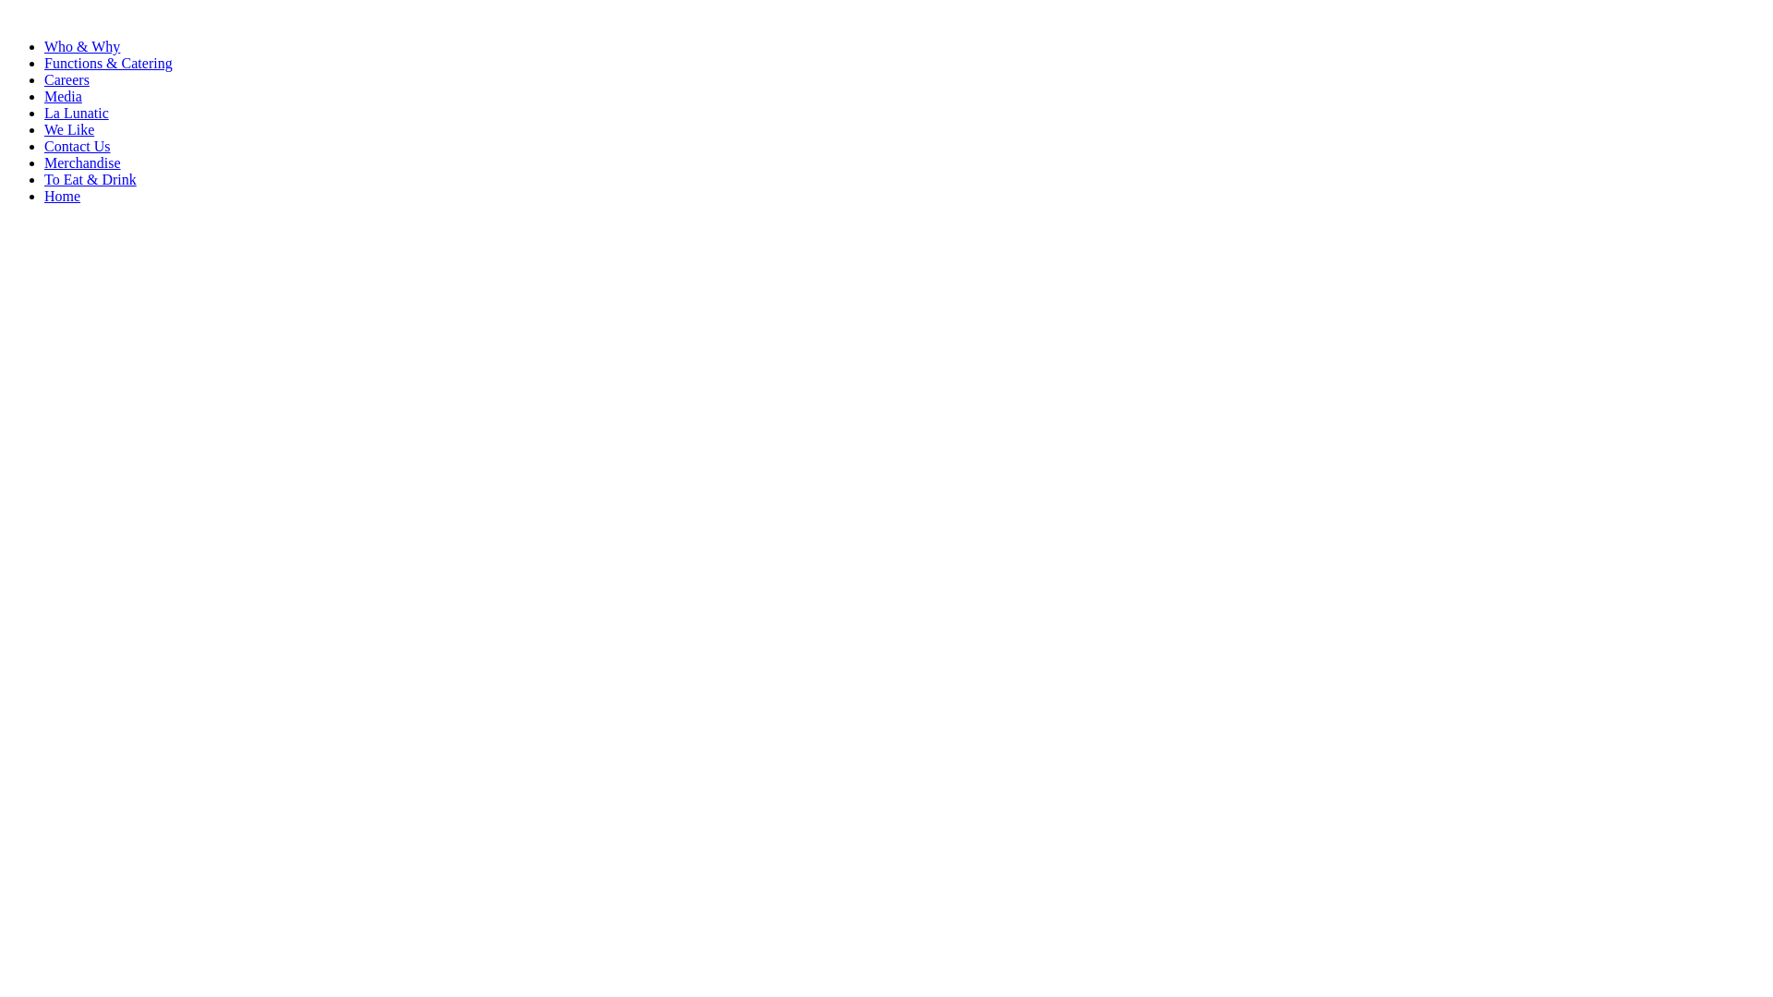 The height and width of the screenshot is (997, 1773). I want to click on We Like, so click(69, 129).